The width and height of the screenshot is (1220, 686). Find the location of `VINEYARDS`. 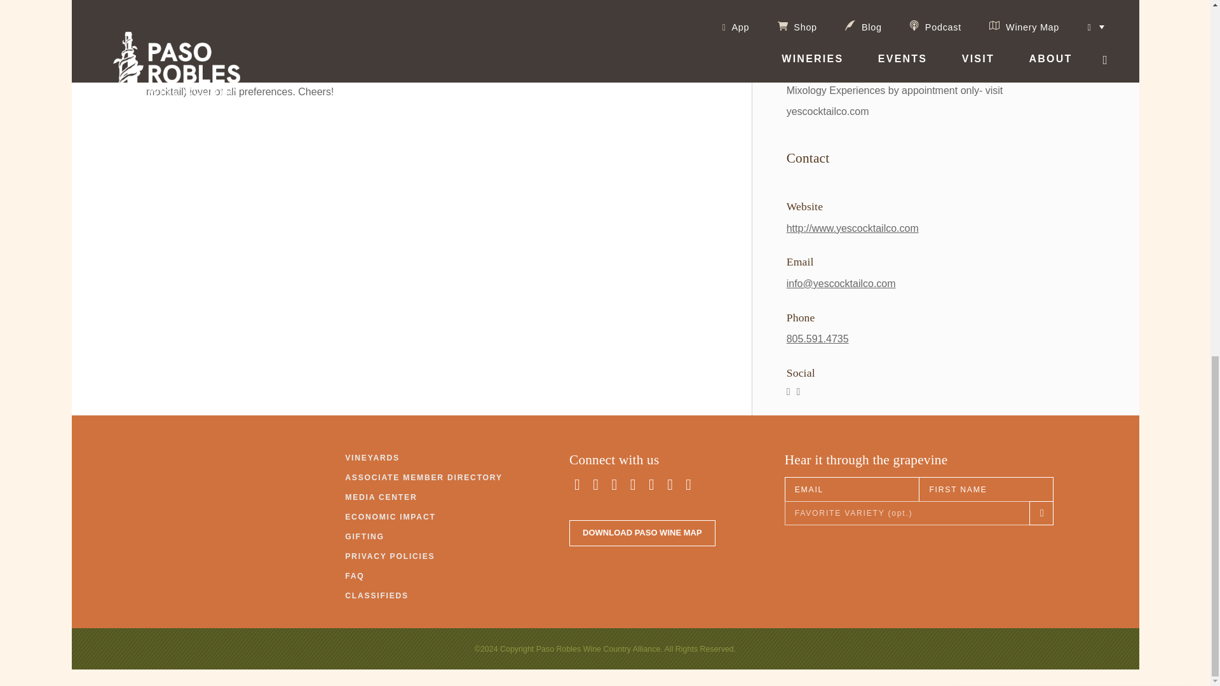

VINEYARDS is located at coordinates (372, 457).